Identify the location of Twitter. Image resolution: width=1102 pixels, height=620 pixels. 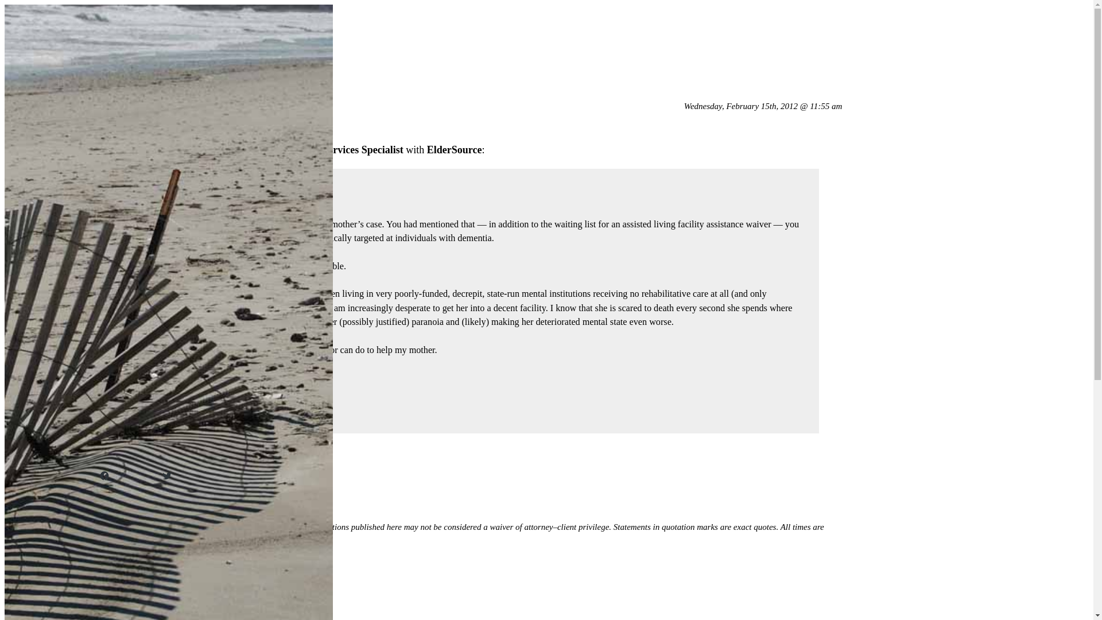
(180, 475).